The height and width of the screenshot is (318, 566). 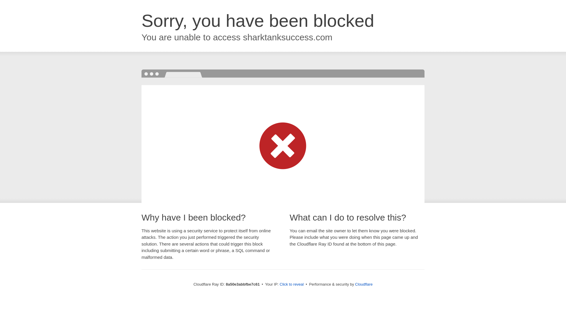 What do you see at coordinates (292, 284) in the screenshot?
I see `Click to reveal` at bounding box center [292, 284].